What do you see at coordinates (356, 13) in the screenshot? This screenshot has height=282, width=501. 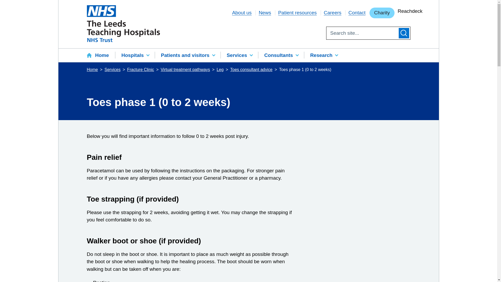 I see `Contact` at bounding box center [356, 13].